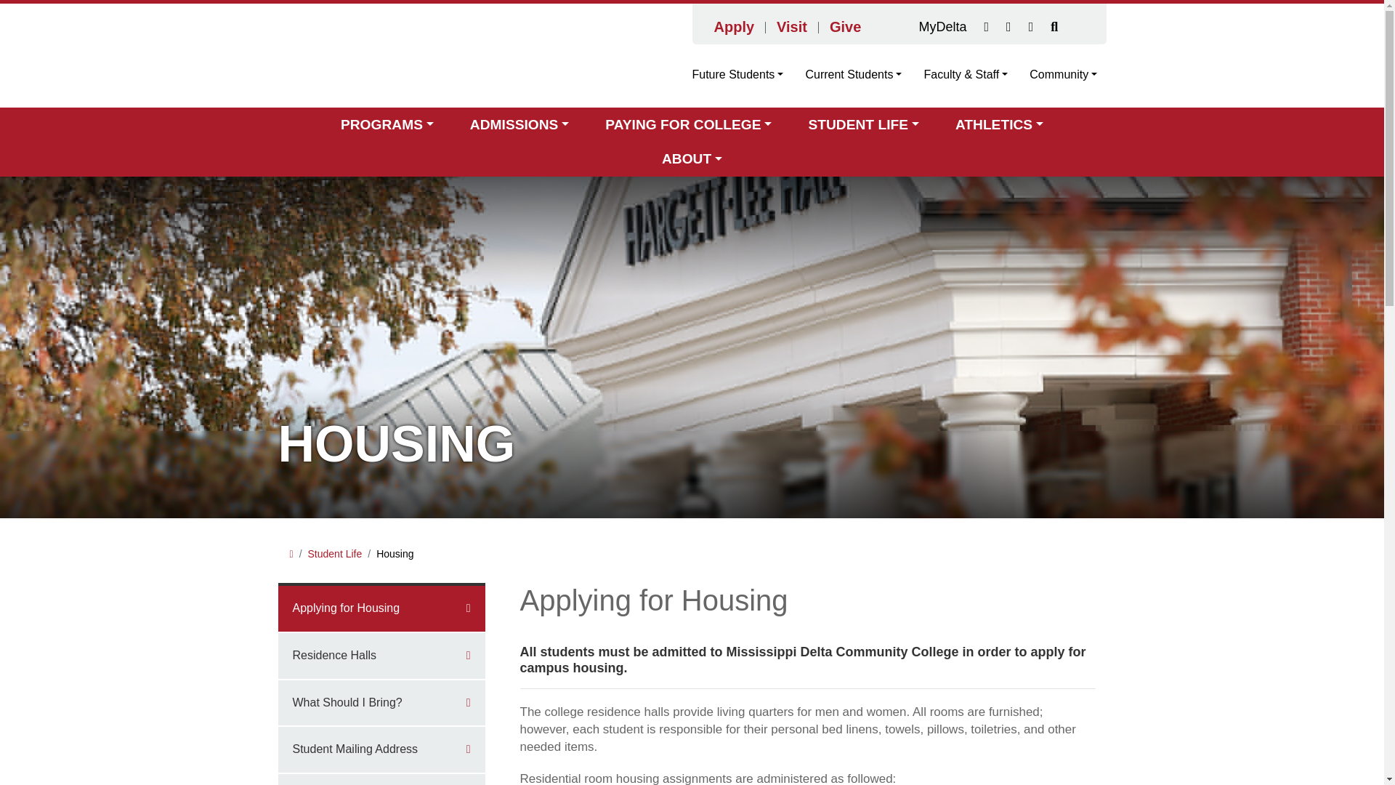 This screenshot has height=785, width=1395. Describe the element at coordinates (853, 74) in the screenshot. I see `Current Students` at that location.